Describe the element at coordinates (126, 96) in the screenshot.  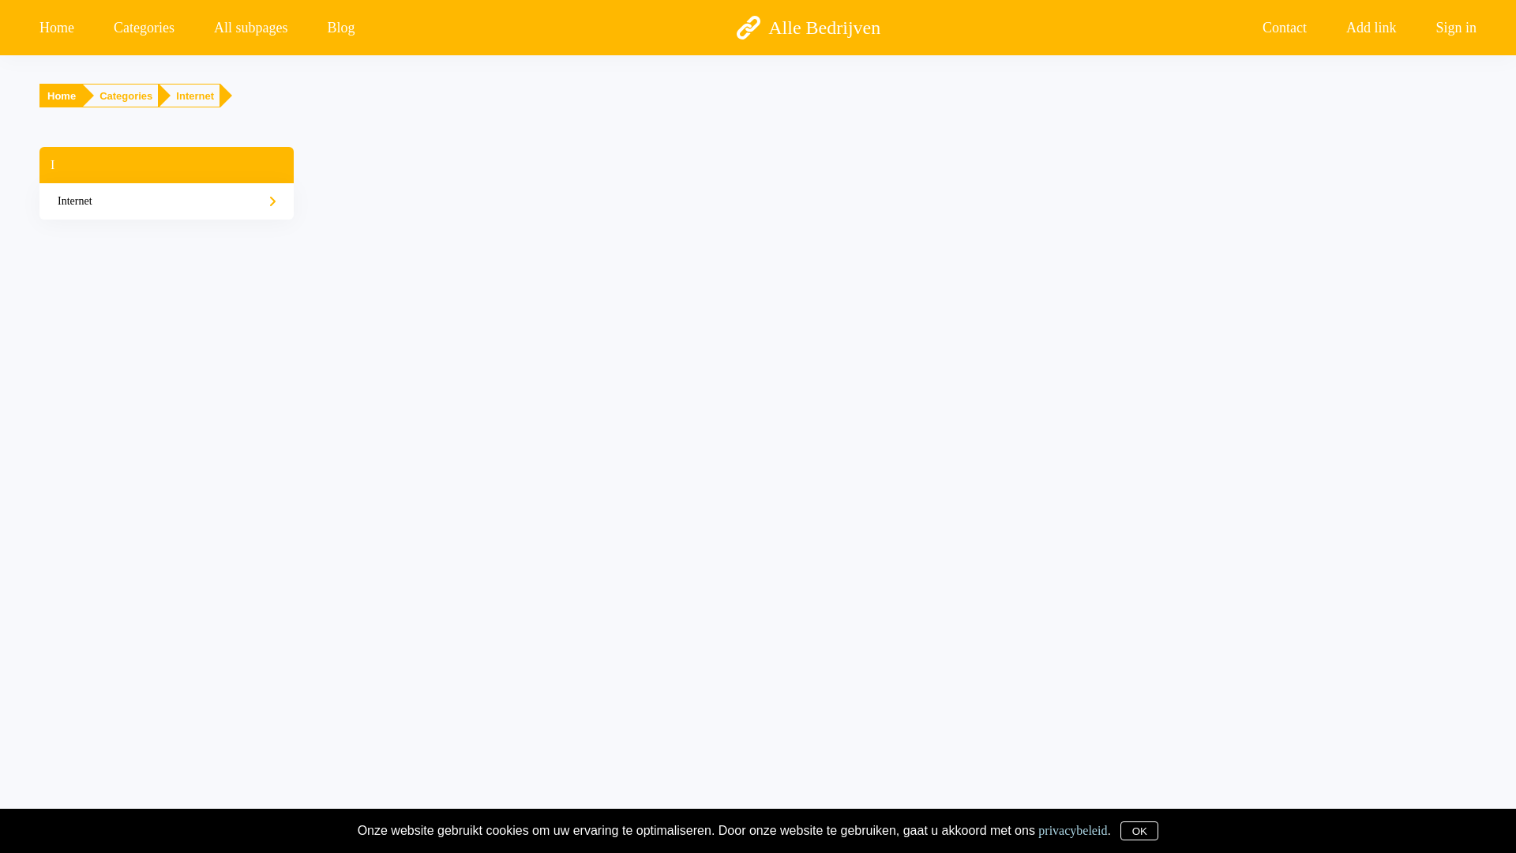
I see `Categories` at that location.